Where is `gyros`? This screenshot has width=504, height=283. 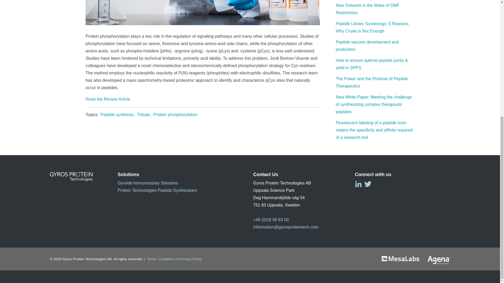
gyros is located at coordinates (71, 177).